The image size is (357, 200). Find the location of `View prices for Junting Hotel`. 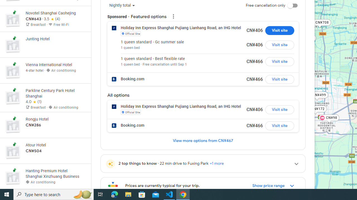

View prices for Junting Hotel is located at coordinates (56, 64).